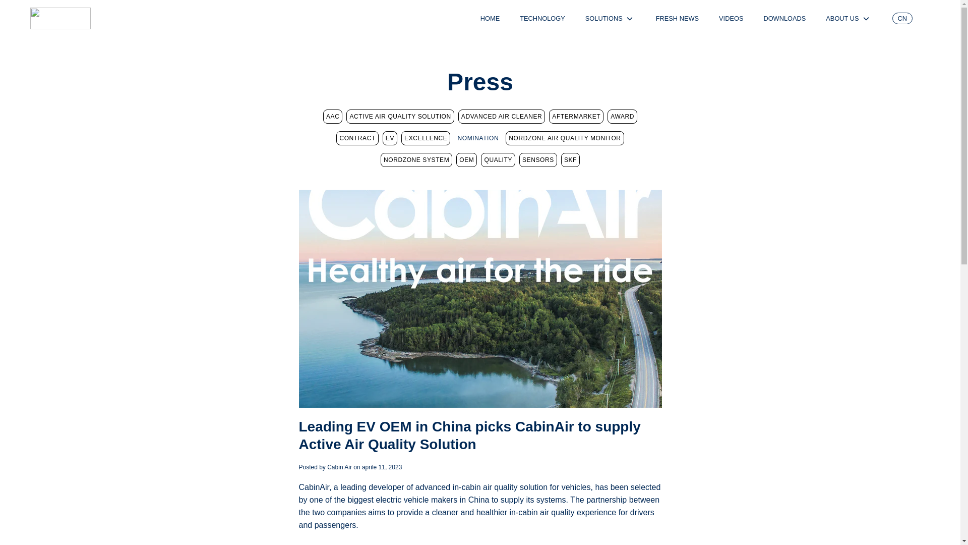 This screenshot has width=968, height=545. I want to click on Show articles tagged AAC, so click(333, 117).